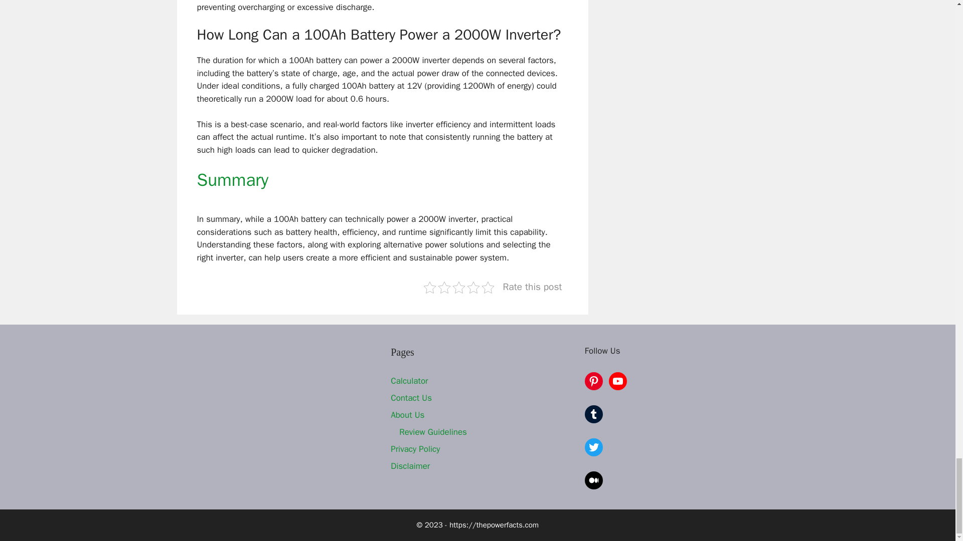 This screenshot has width=963, height=541. What do you see at coordinates (433, 432) in the screenshot?
I see `Review Guidelines` at bounding box center [433, 432].